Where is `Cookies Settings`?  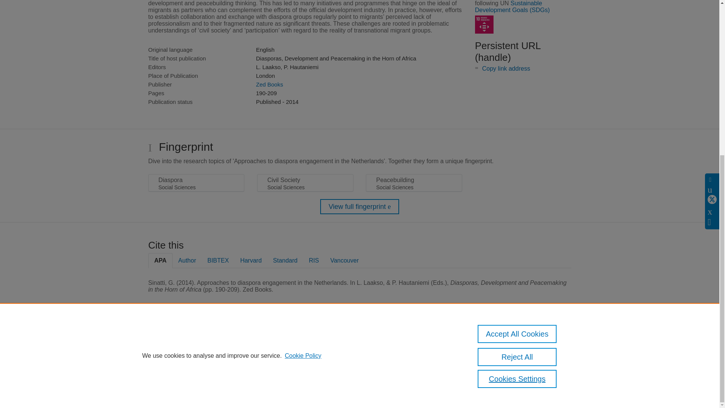
Cookies Settings is located at coordinates (166, 379).